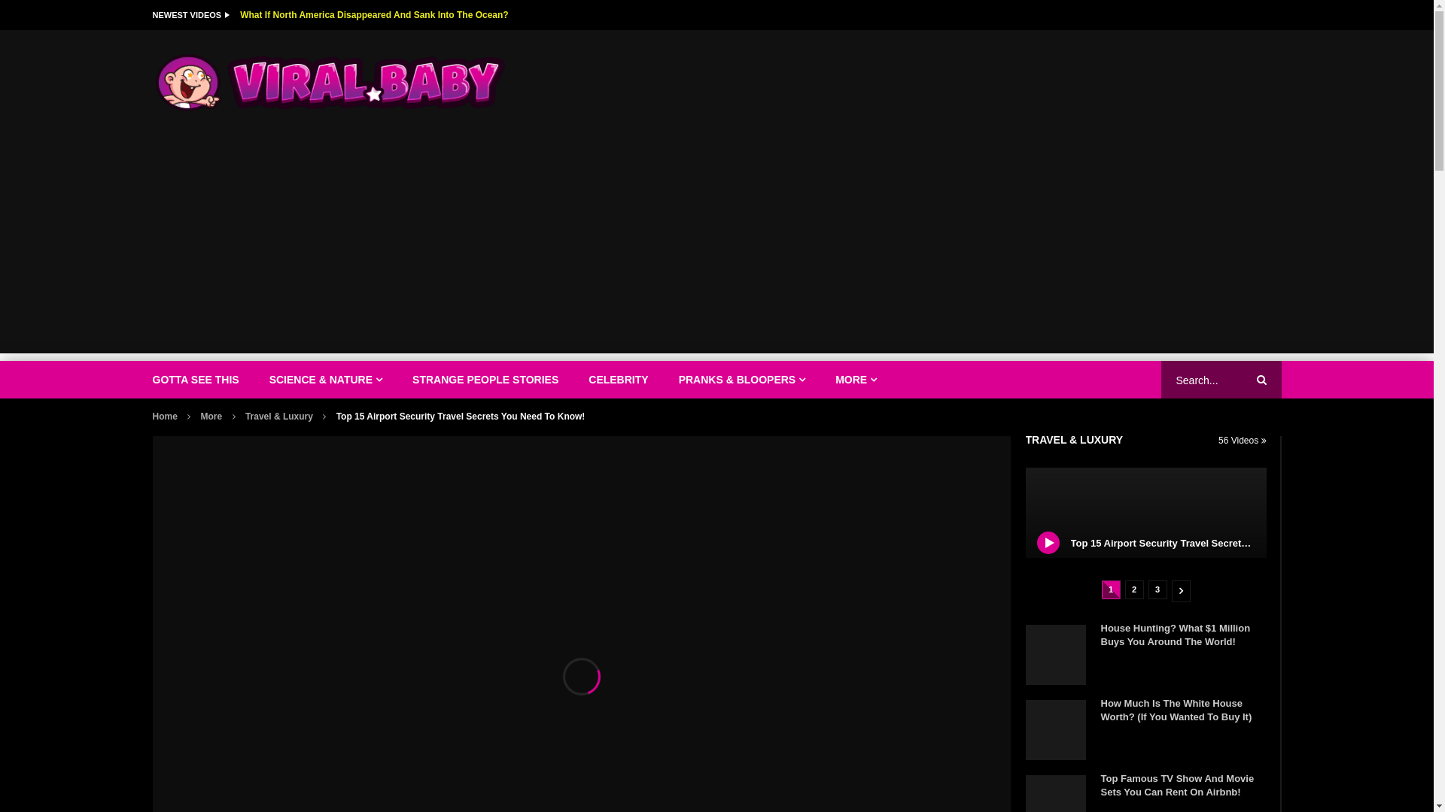 Image resolution: width=1445 pixels, height=812 pixels. What do you see at coordinates (1205, 543) in the screenshot?
I see `Top 15 Airport Security Travel Secrets You Need To Know!` at bounding box center [1205, 543].